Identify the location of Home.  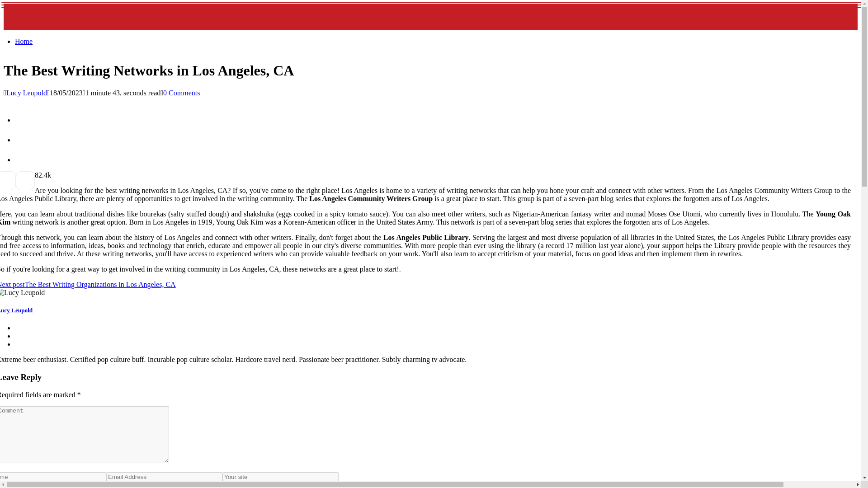
(24, 42).